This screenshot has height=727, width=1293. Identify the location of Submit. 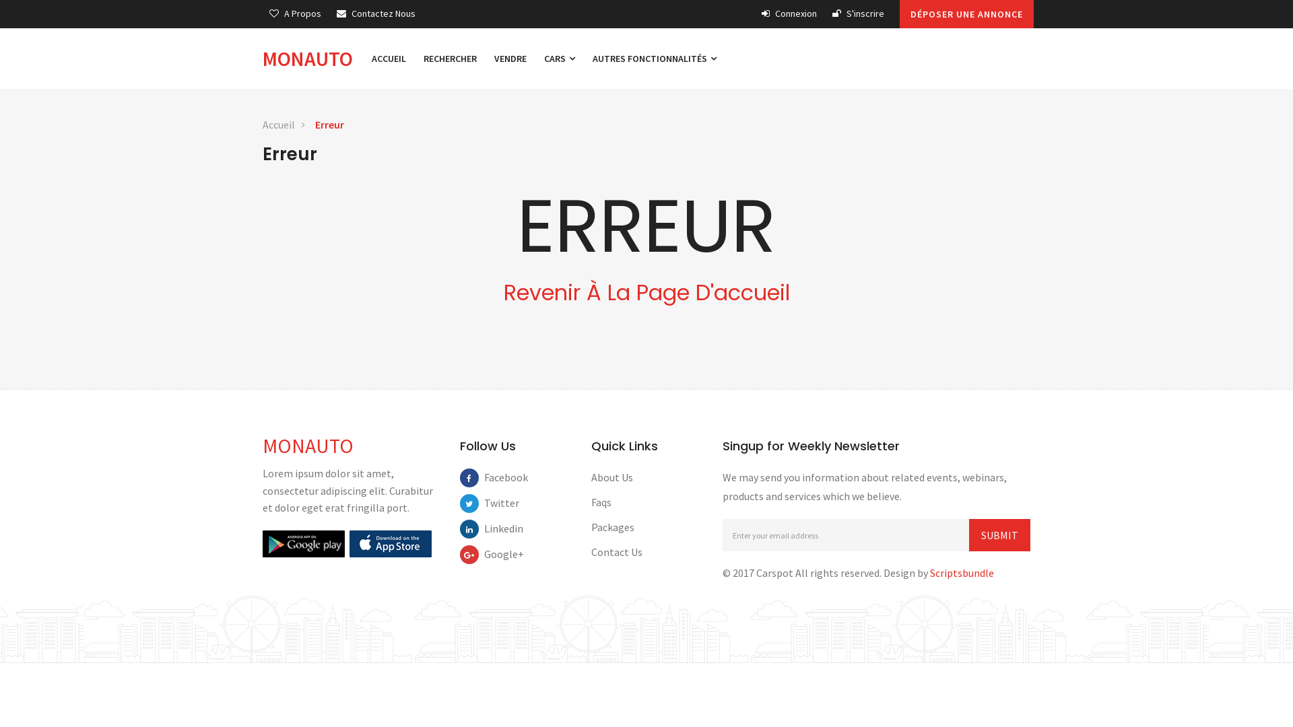
(999, 535).